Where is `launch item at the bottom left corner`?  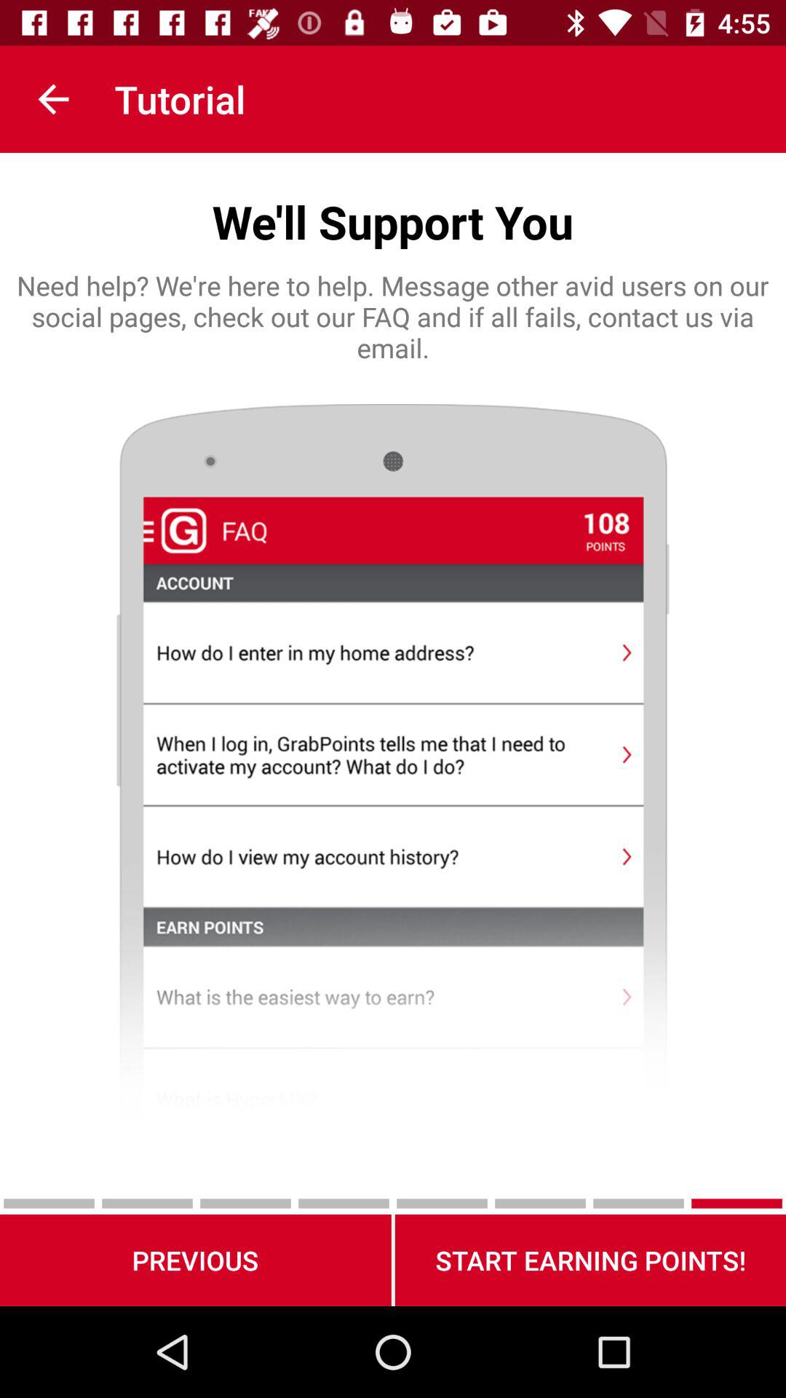
launch item at the bottom left corner is located at coordinates (195, 1260).